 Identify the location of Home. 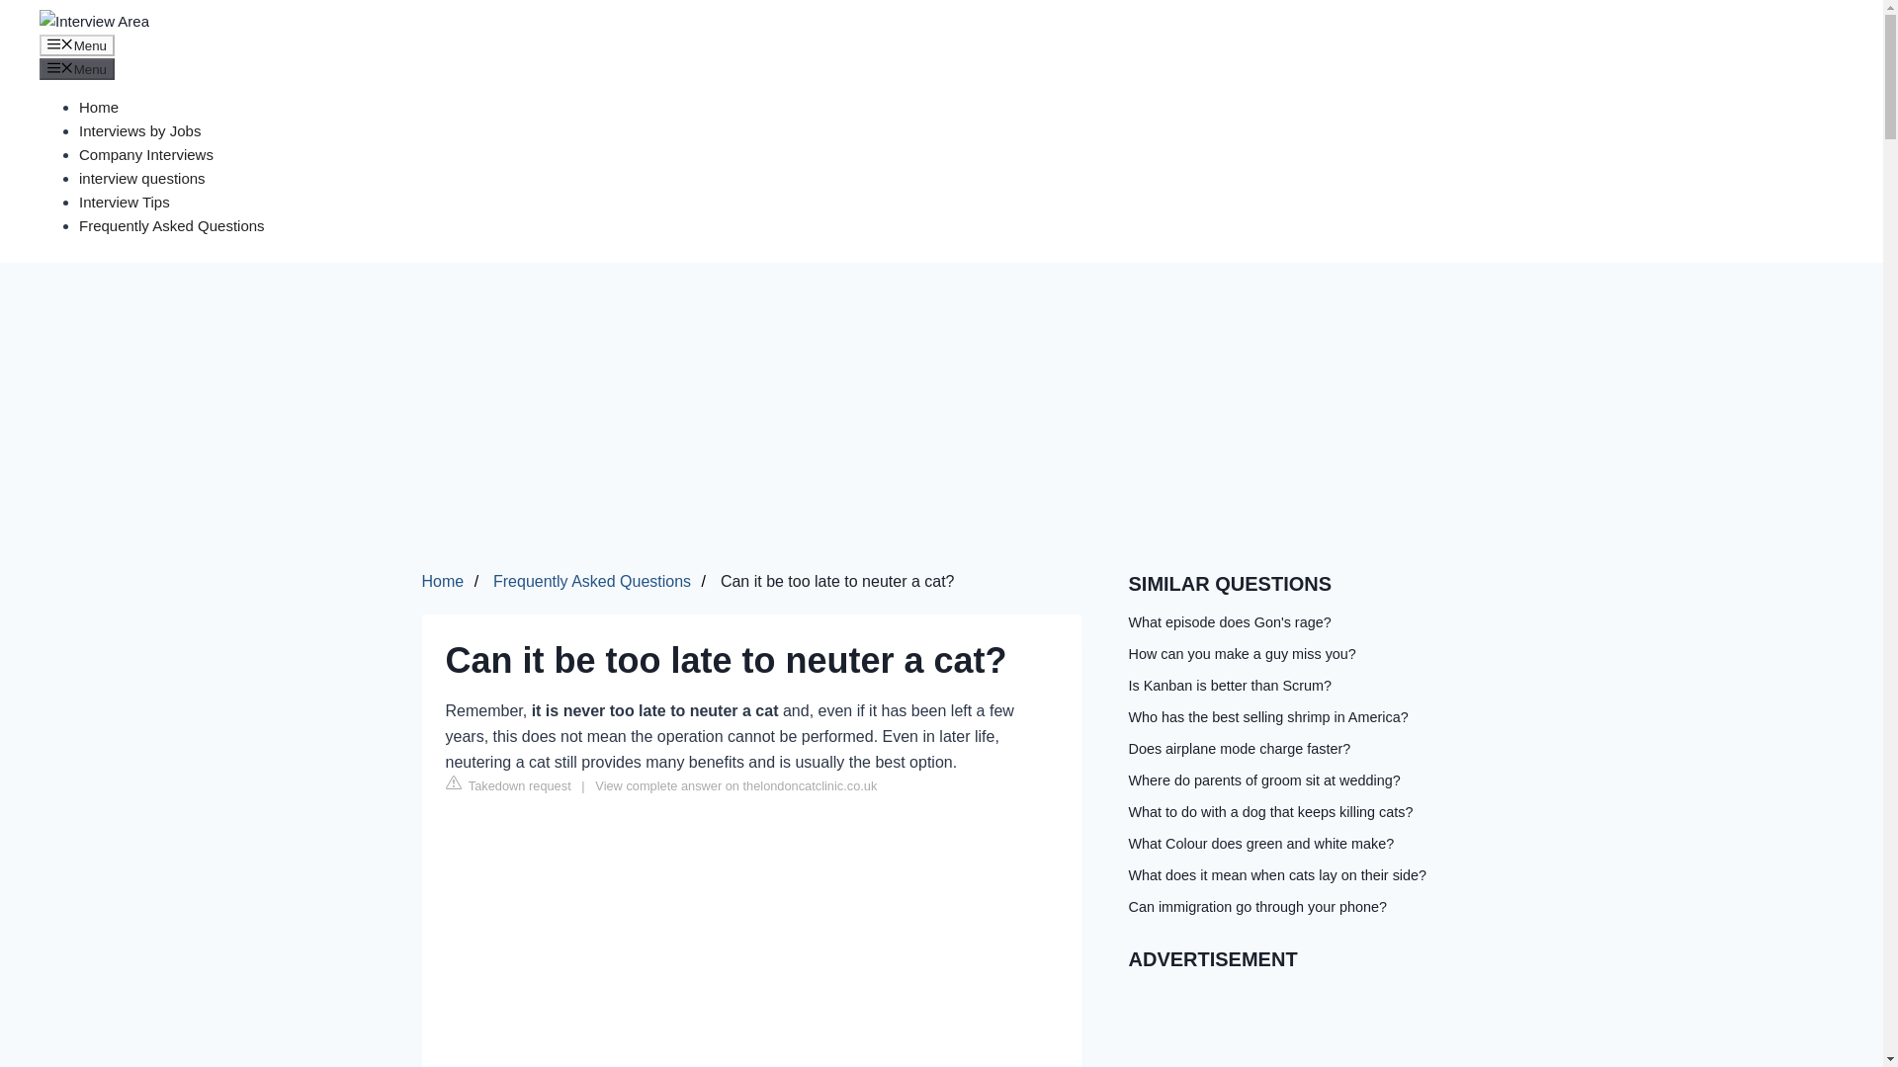
(442, 581).